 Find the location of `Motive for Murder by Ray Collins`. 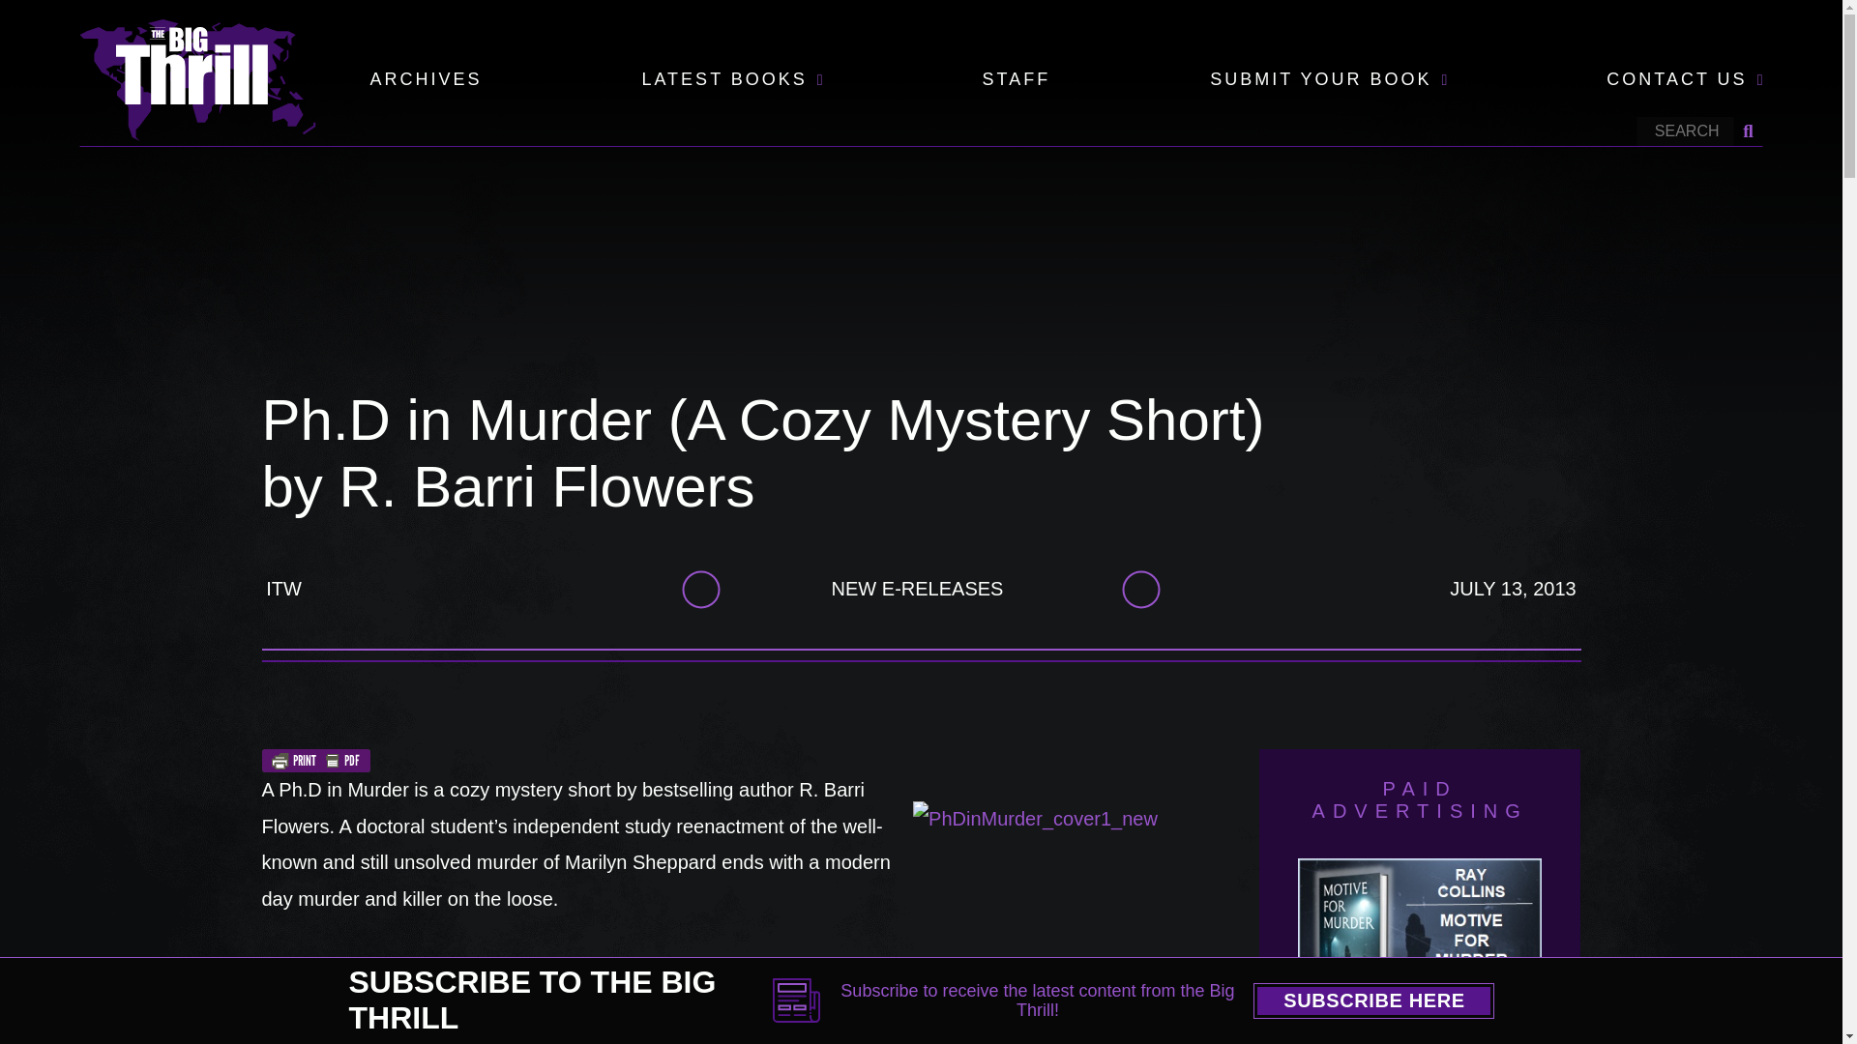

Motive for Murder by Ray Collins is located at coordinates (1420, 947).